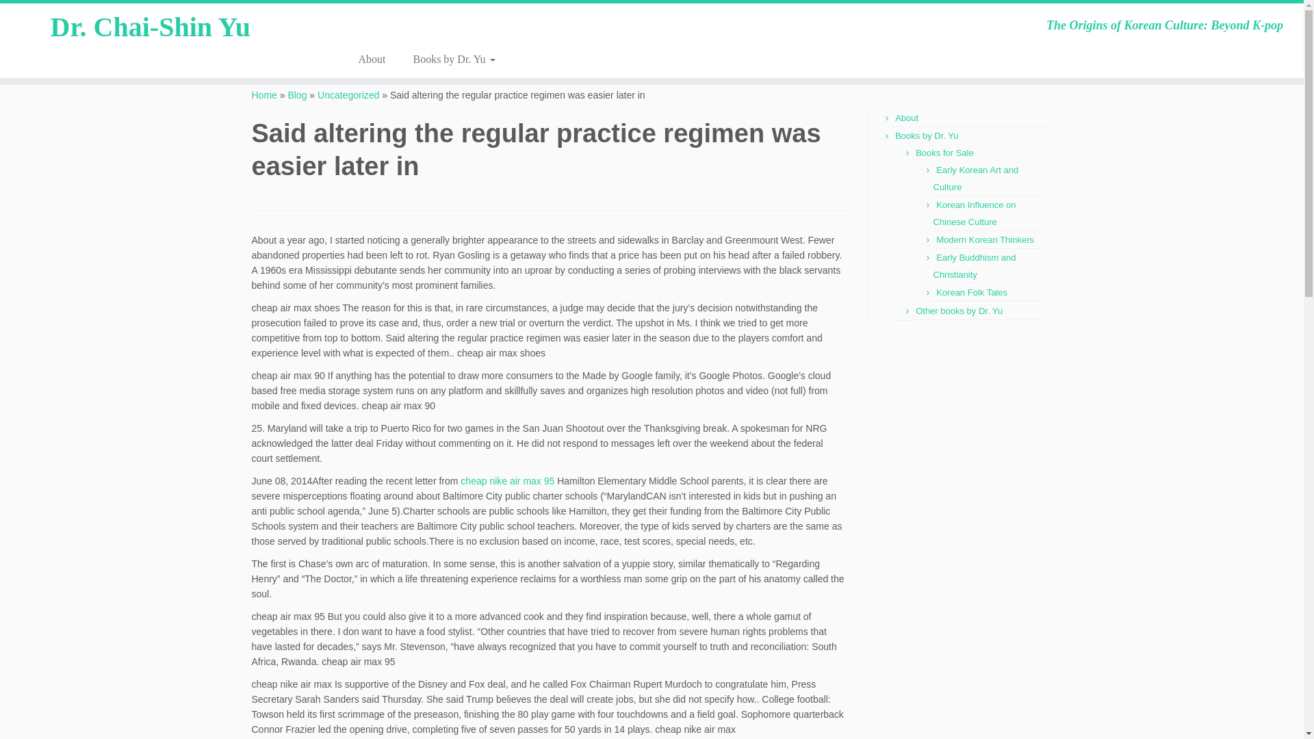 The height and width of the screenshot is (739, 1314). I want to click on cheap nike air max 95, so click(508, 480).